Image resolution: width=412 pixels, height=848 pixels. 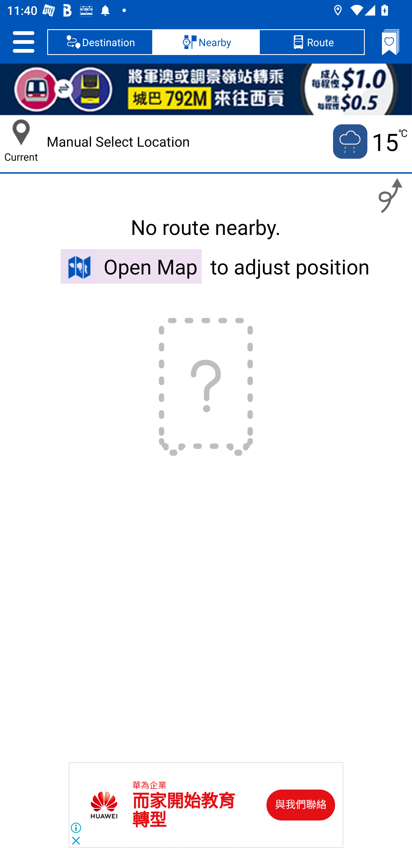 I want to click on Current Location, so click(x=21, y=132).